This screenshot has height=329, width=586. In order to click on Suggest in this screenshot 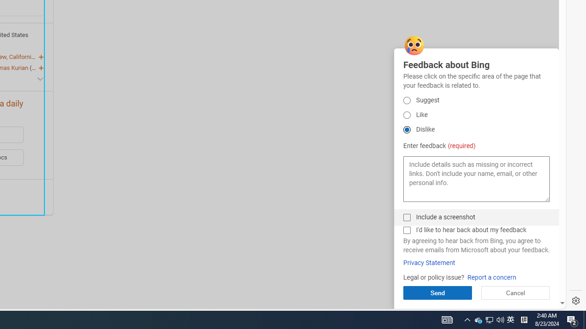, I will do `click(407, 101)`.